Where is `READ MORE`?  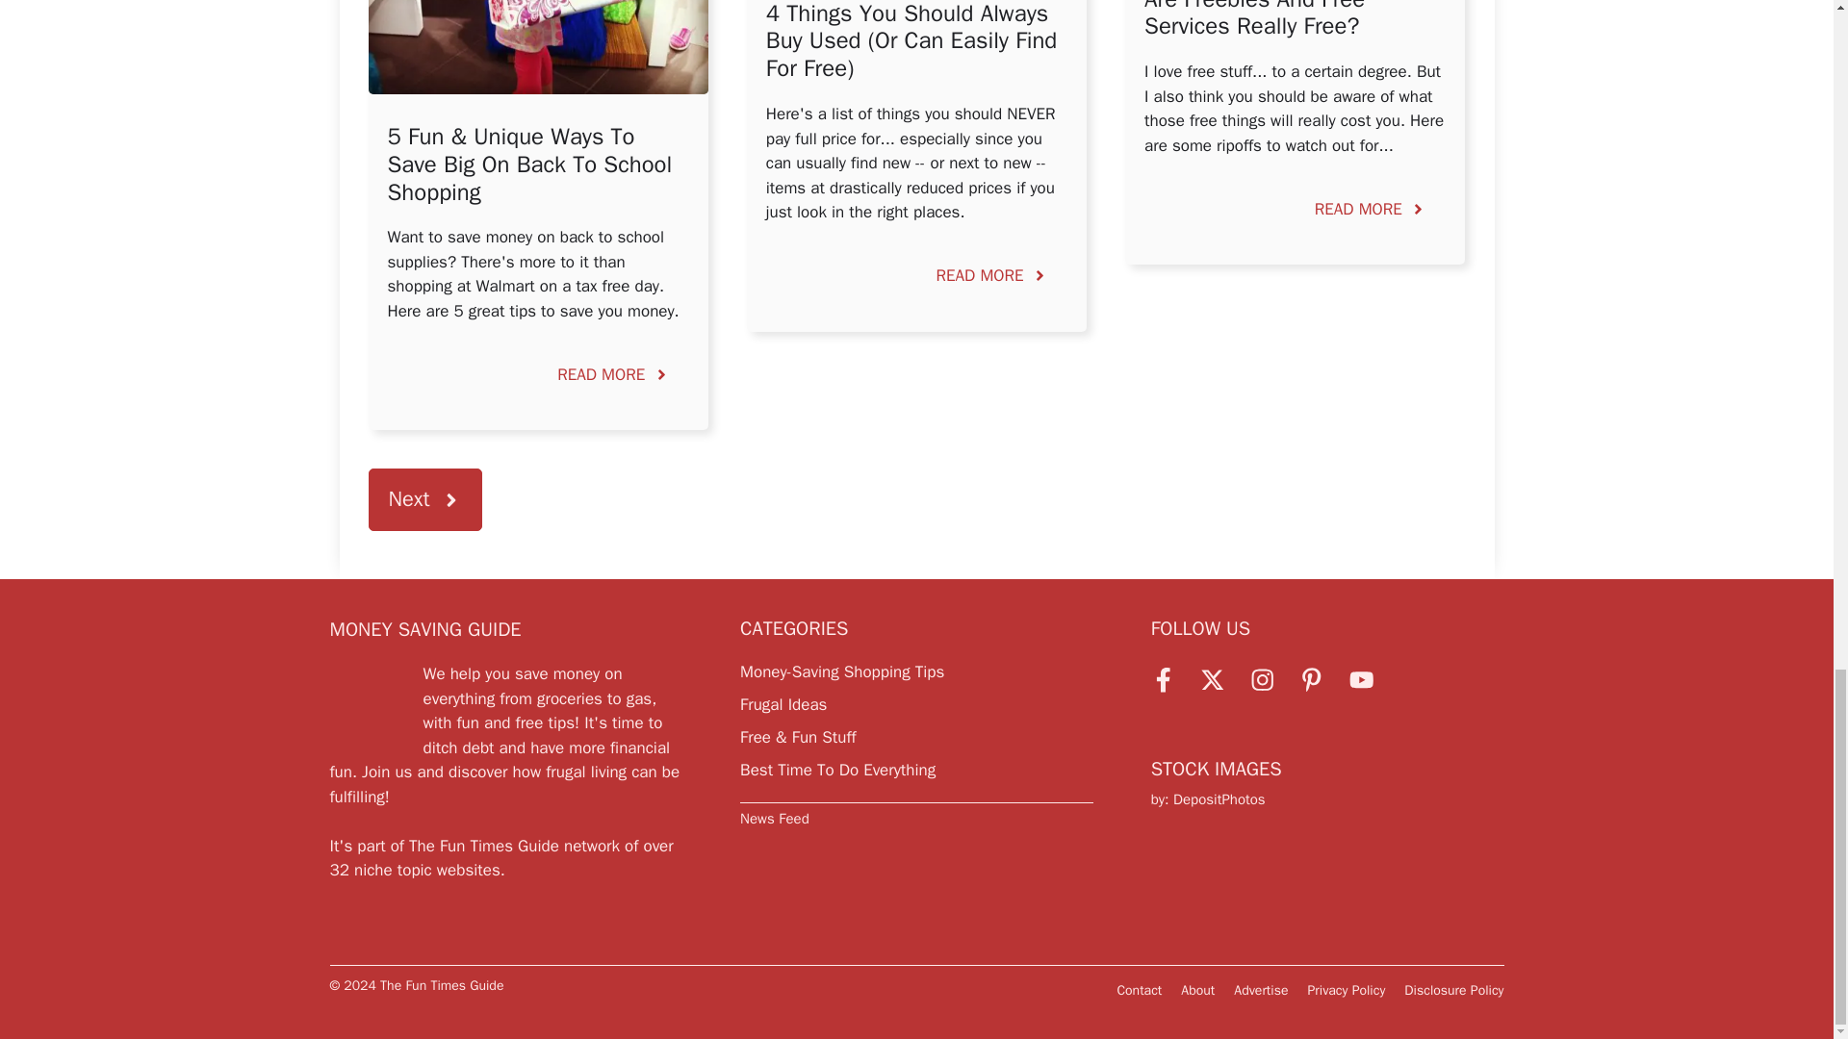 READ MORE is located at coordinates (613, 374).